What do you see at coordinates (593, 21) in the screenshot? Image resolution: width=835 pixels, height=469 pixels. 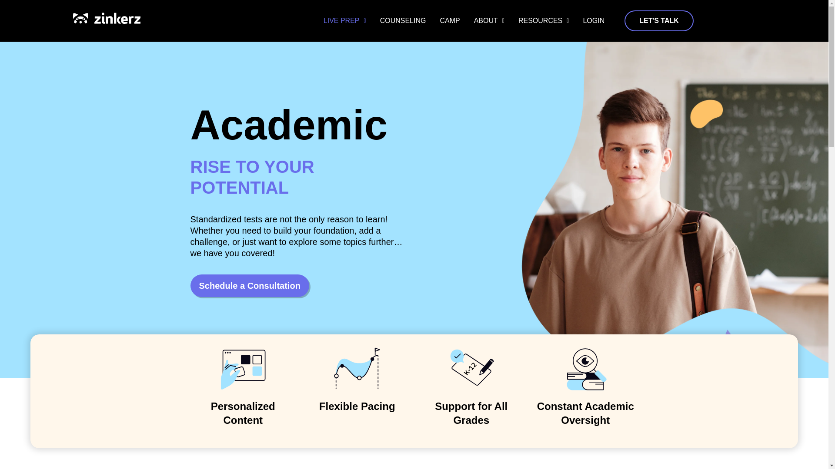 I see `LOGIN` at bounding box center [593, 21].